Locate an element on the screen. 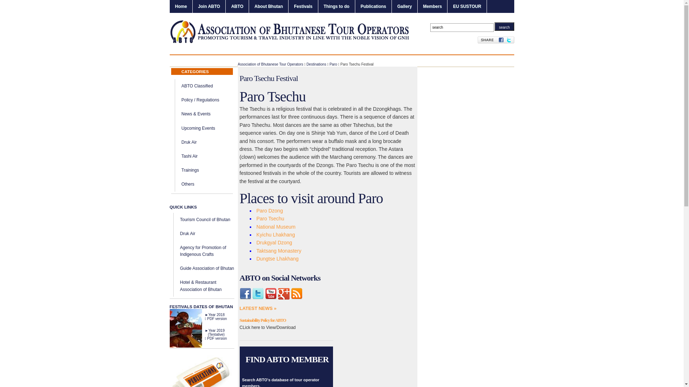 The height and width of the screenshot is (387, 689). Kyichu Lhakhang is located at coordinates (276, 235).